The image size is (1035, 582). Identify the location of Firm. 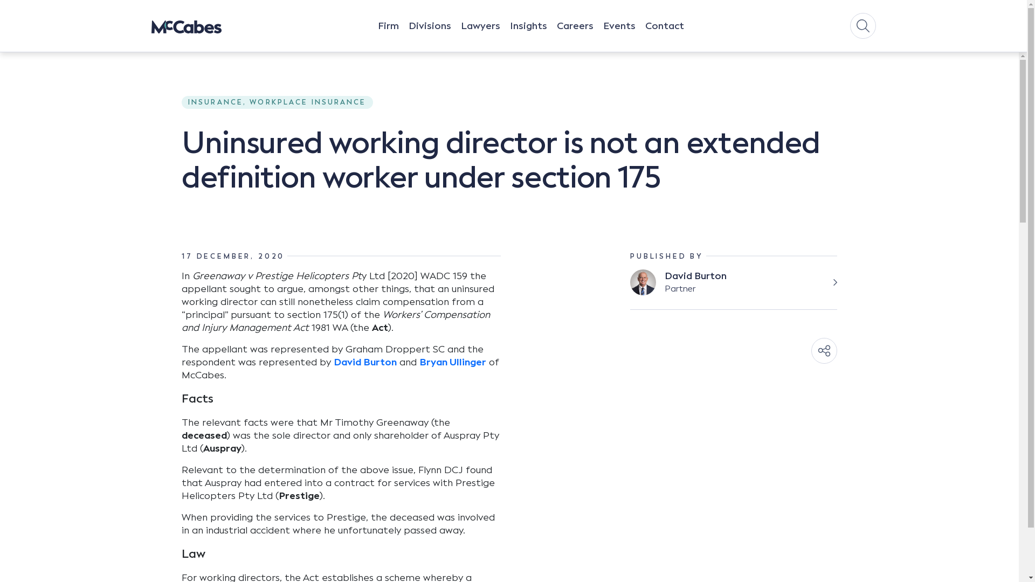
(388, 36).